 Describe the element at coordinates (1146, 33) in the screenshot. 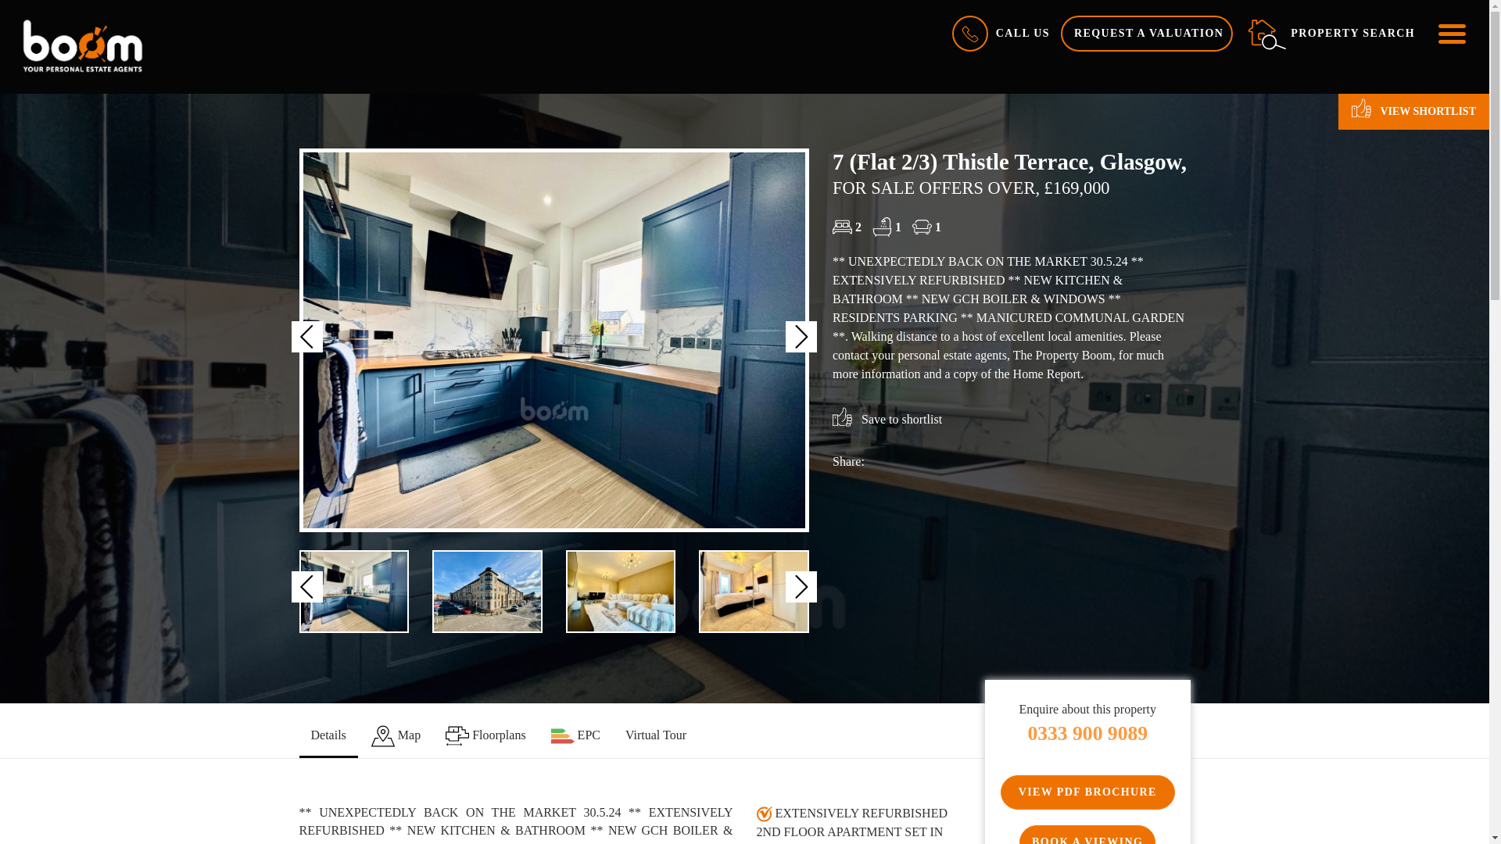

I see `REQUEST A VALUATION` at that location.